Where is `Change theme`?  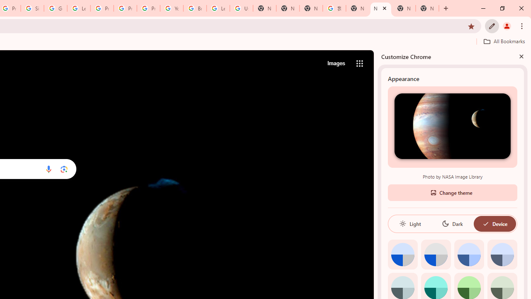
Change theme is located at coordinates (452, 192).